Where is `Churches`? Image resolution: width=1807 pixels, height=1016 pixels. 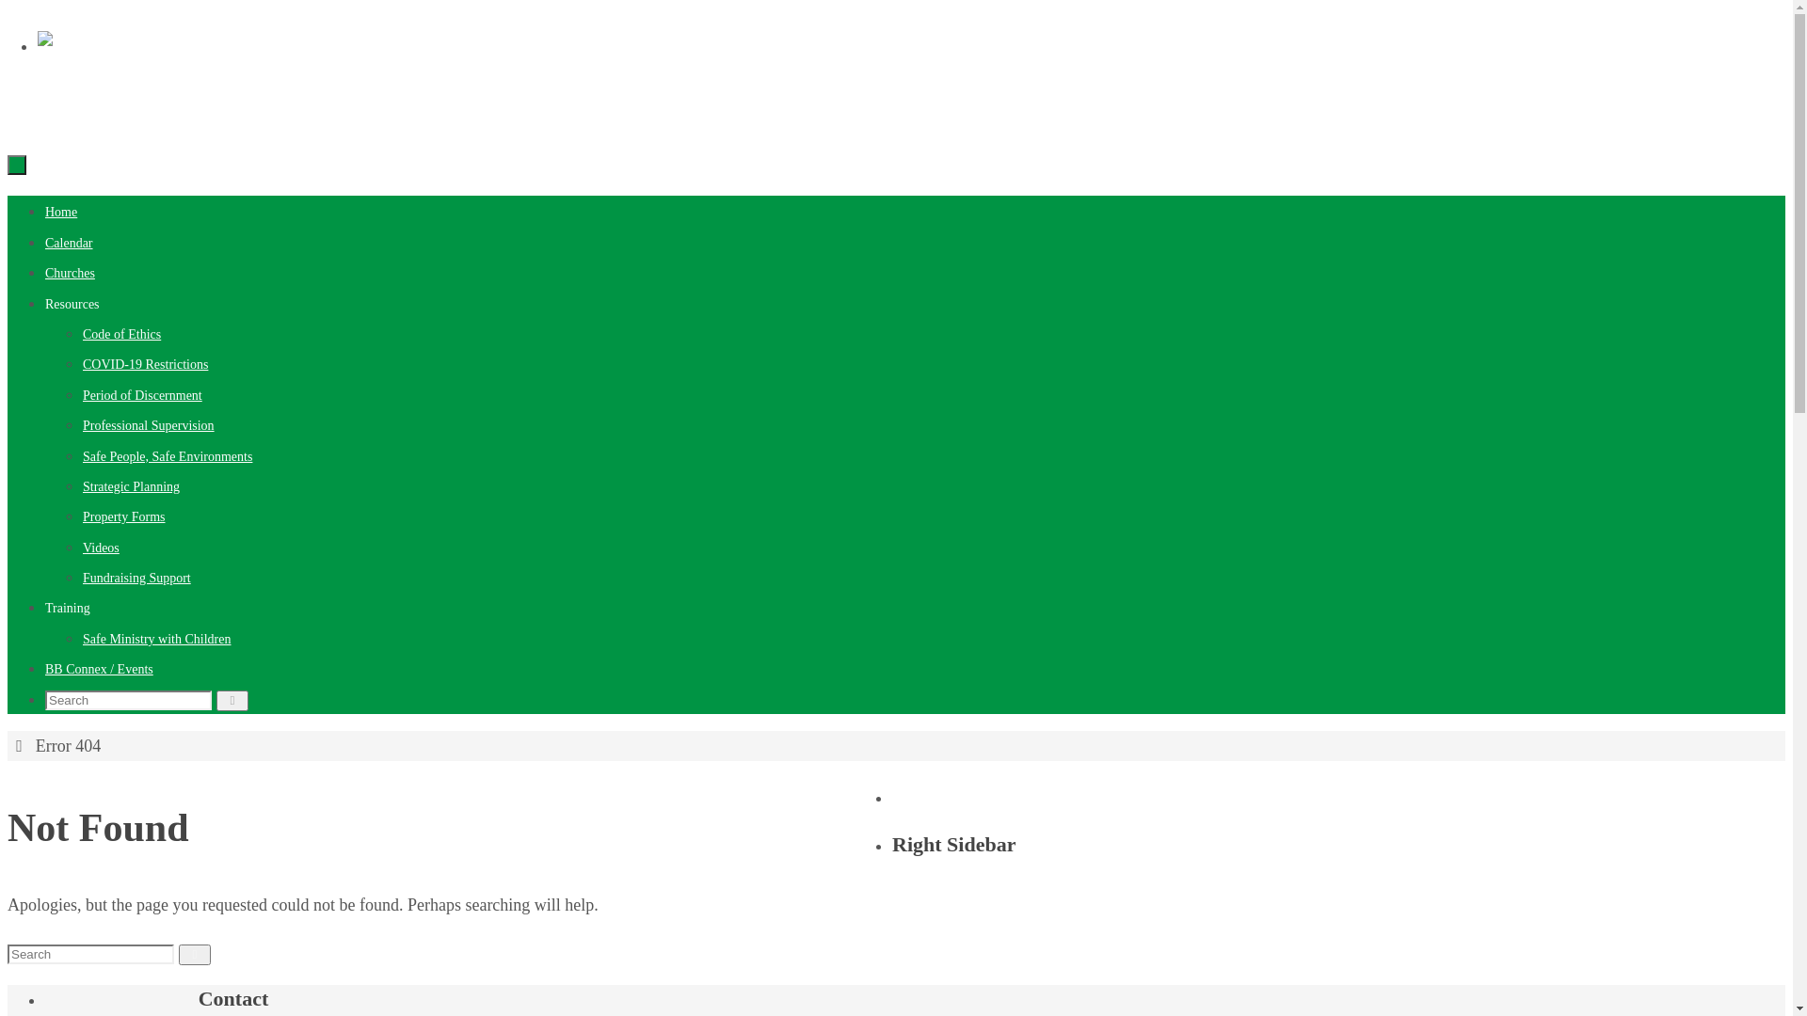 Churches is located at coordinates (70, 273).